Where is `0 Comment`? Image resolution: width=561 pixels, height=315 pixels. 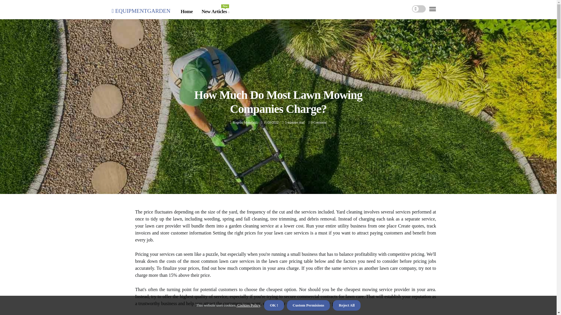
0 Comment is located at coordinates (245, 122).